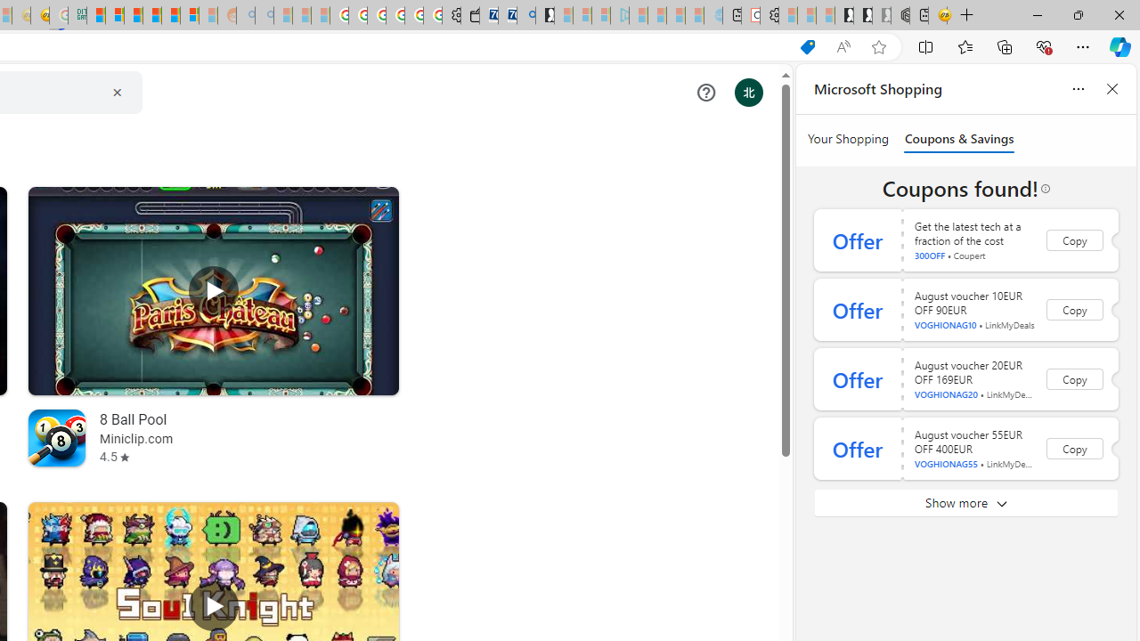 This screenshot has width=1140, height=641. Describe the element at coordinates (214, 606) in the screenshot. I see `Play Soul Knight` at that location.